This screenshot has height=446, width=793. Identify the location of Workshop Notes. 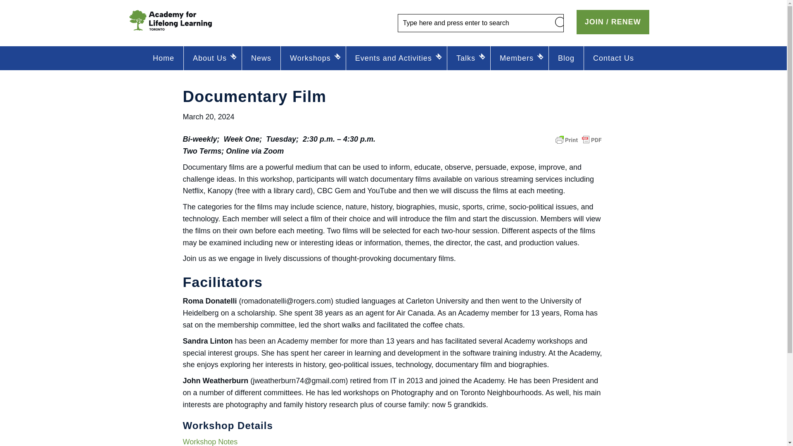
(210, 442).